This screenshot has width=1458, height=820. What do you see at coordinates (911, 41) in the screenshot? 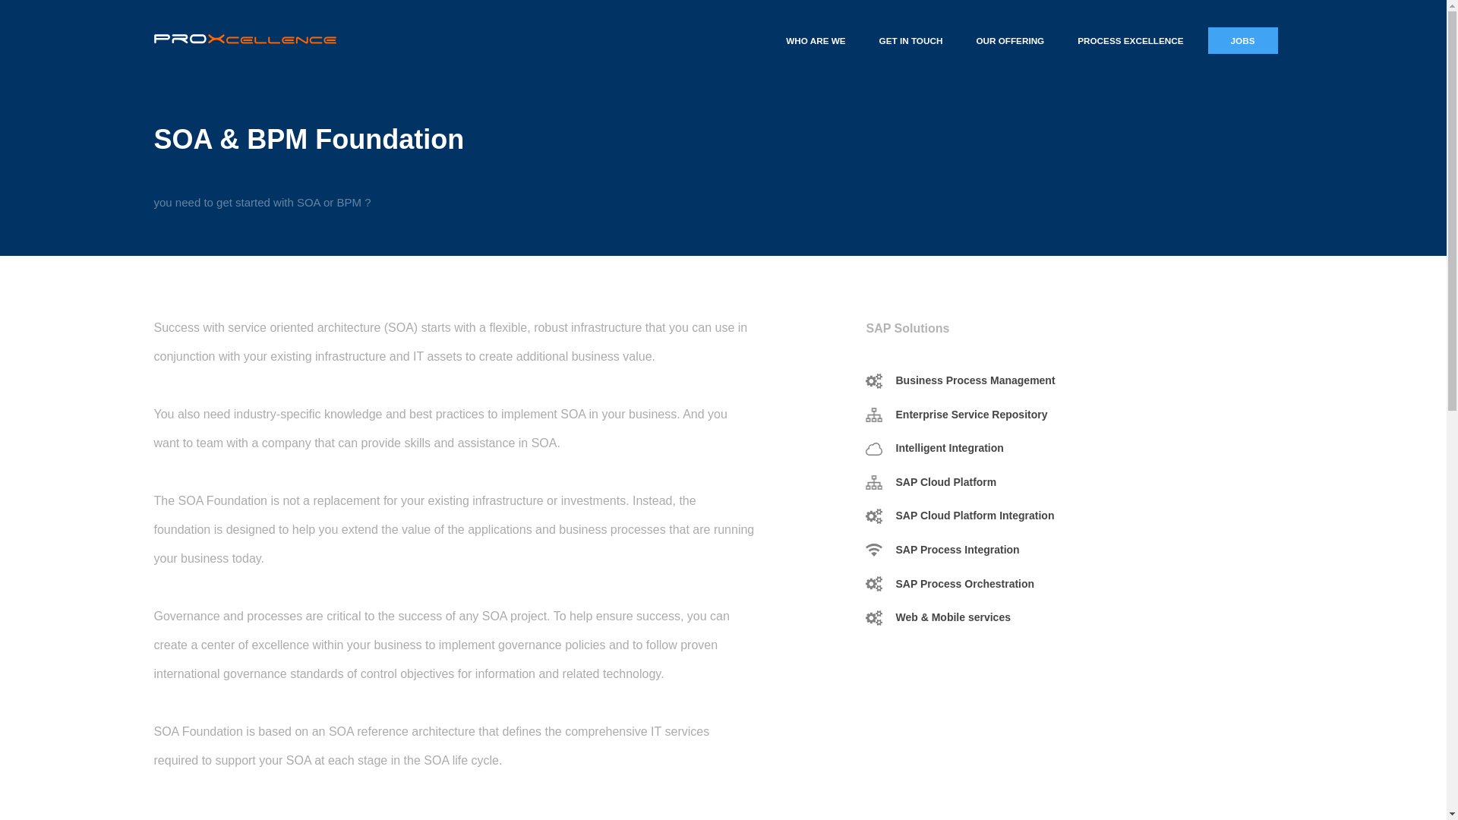
I see `GET IN TOUCH` at bounding box center [911, 41].